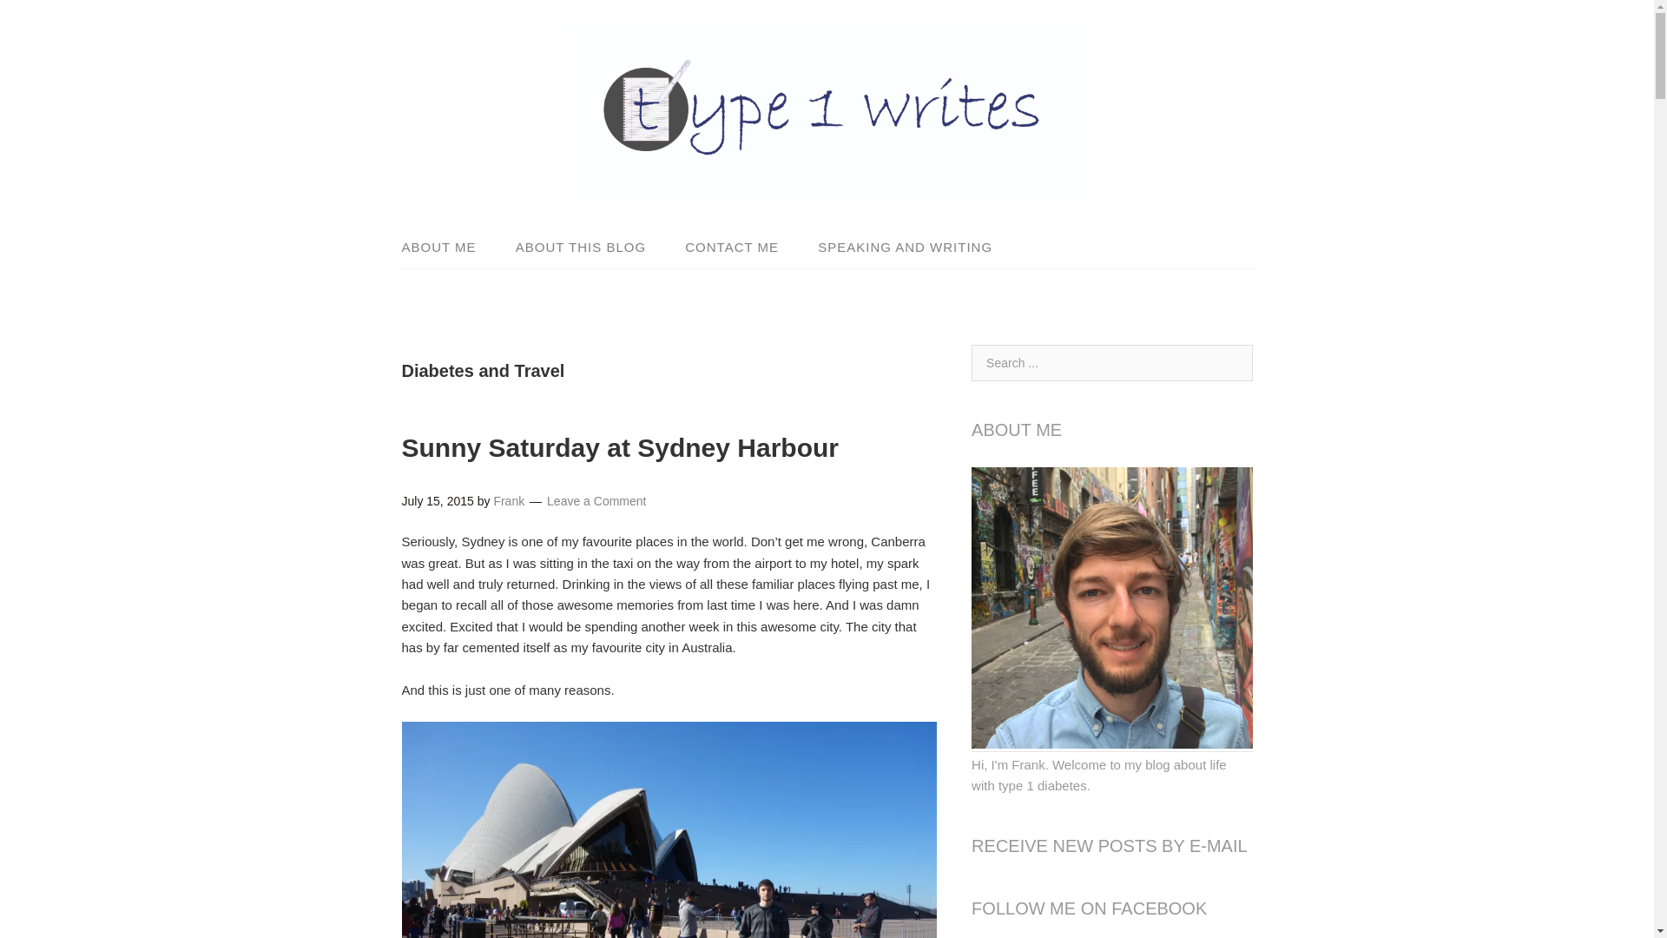  I want to click on Leave a Comment, so click(596, 501).